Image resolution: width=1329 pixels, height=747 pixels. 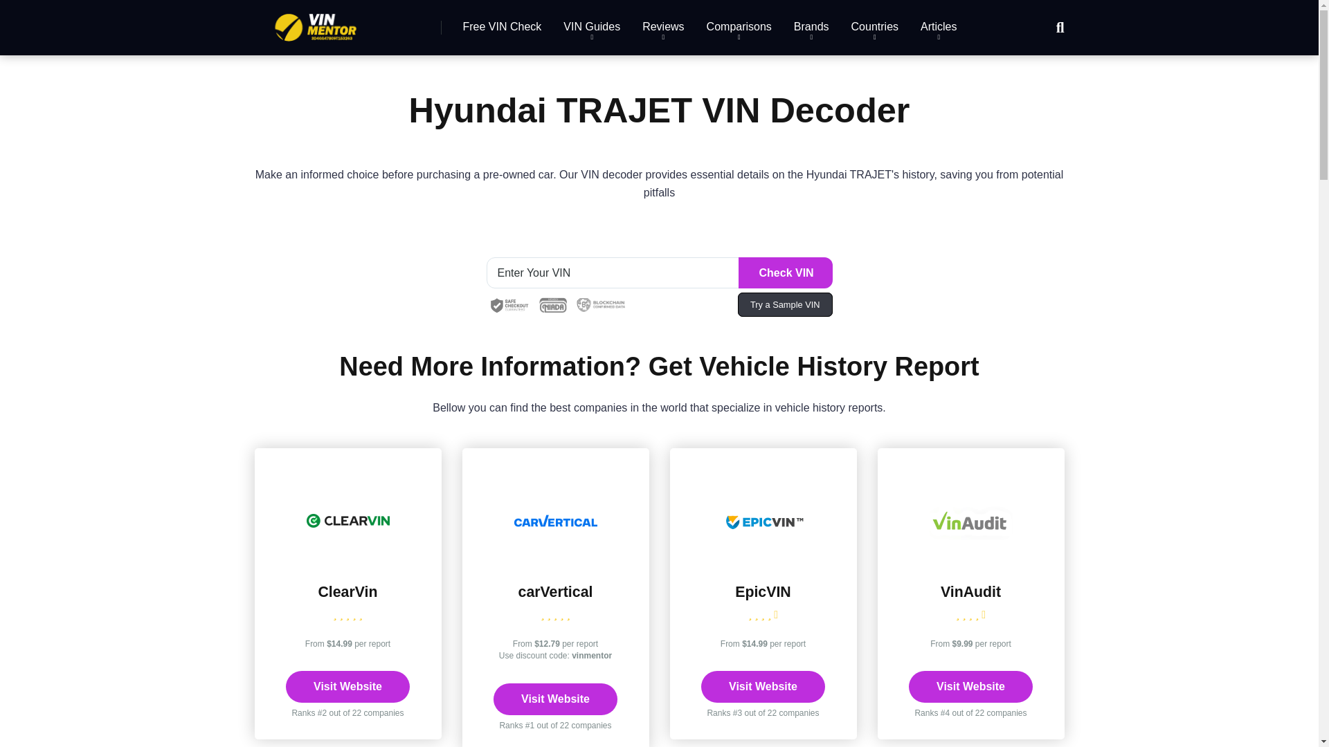 I want to click on Visit Website, so click(x=347, y=686).